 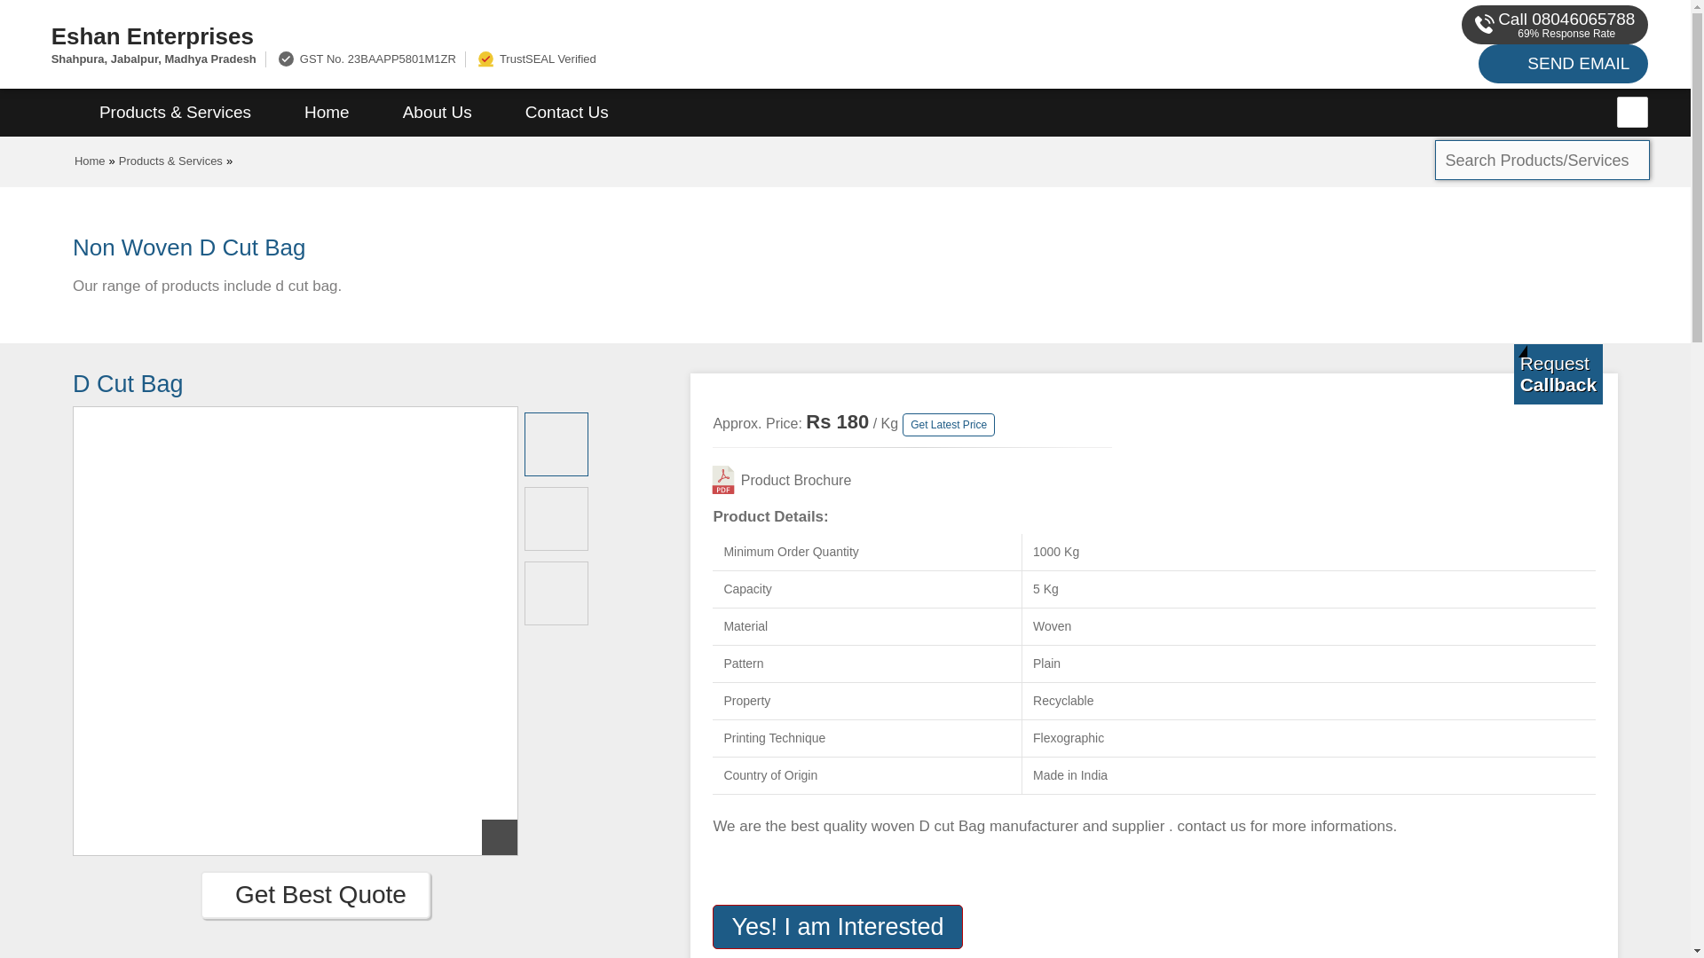 What do you see at coordinates (563, 35) in the screenshot?
I see `Eshan Enterprises` at bounding box center [563, 35].